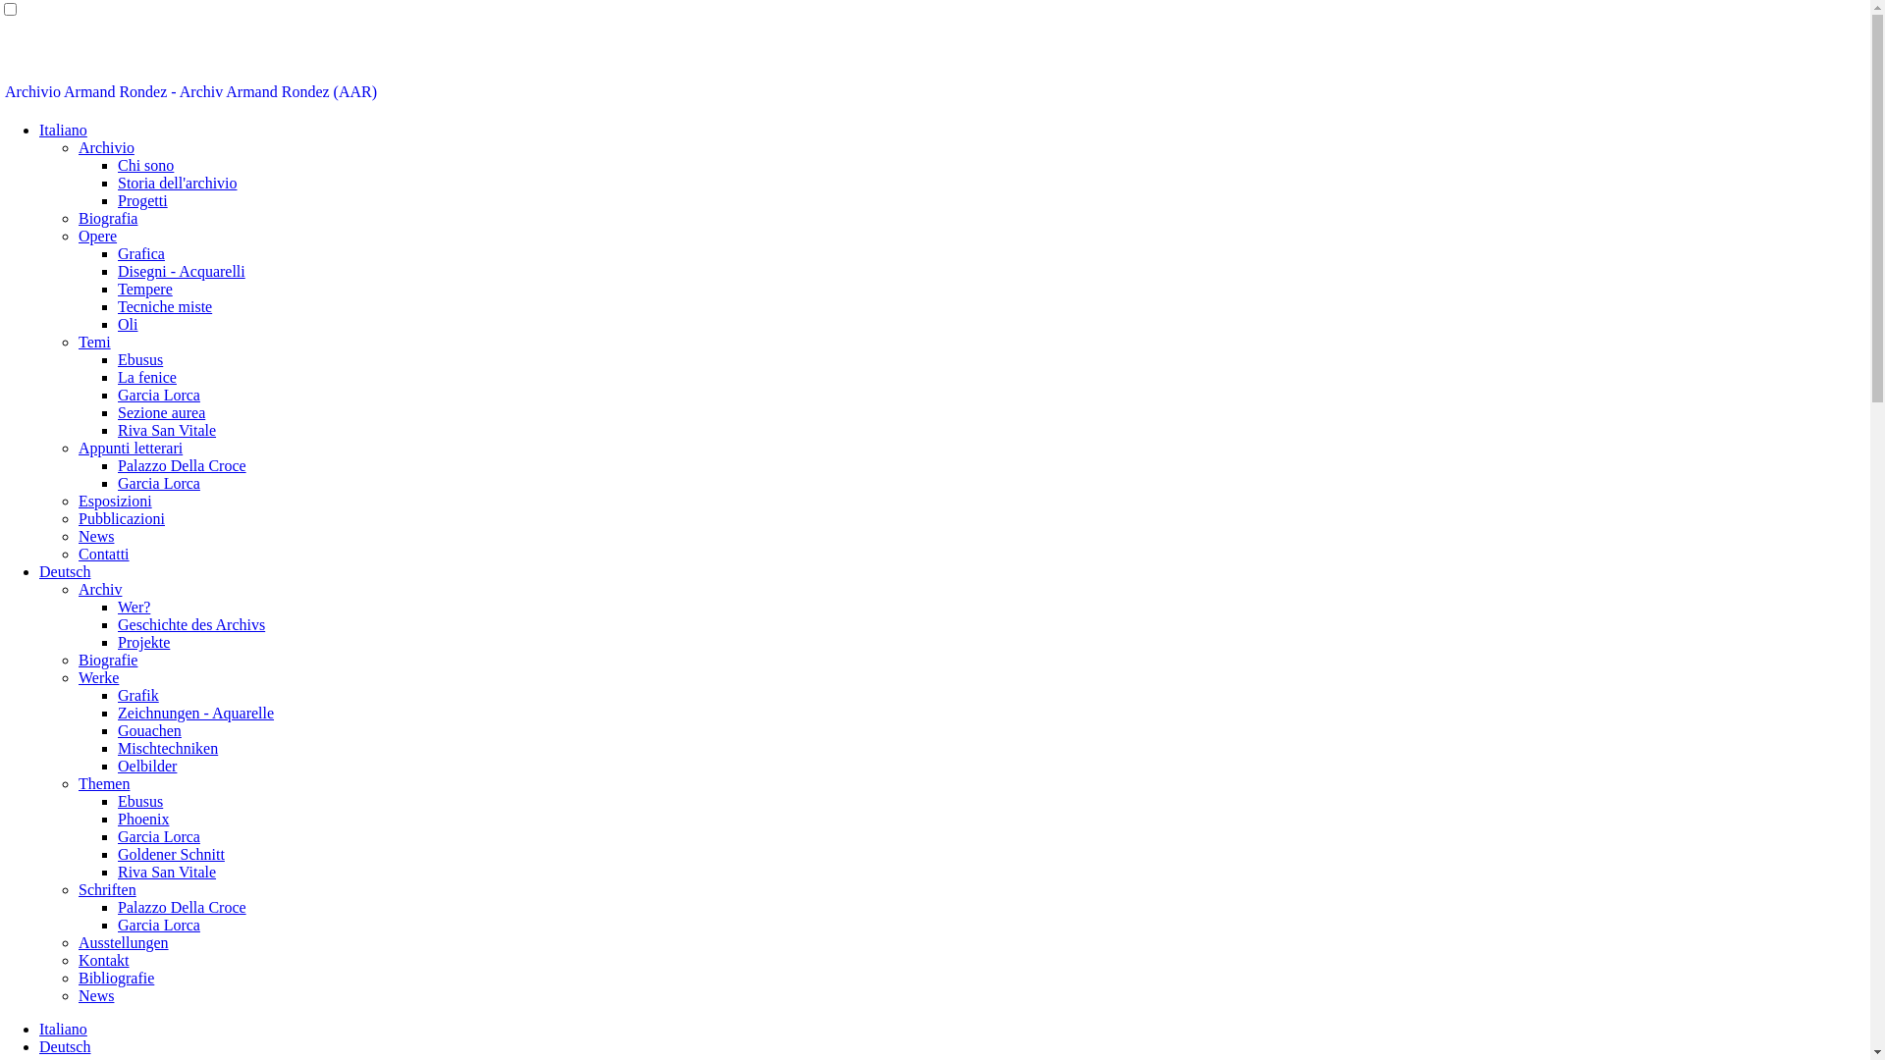 The width and height of the screenshot is (1885, 1060). What do you see at coordinates (159, 925) in the screenshot?
I see `Garcia Lorca` at bounding box center [159, 925].